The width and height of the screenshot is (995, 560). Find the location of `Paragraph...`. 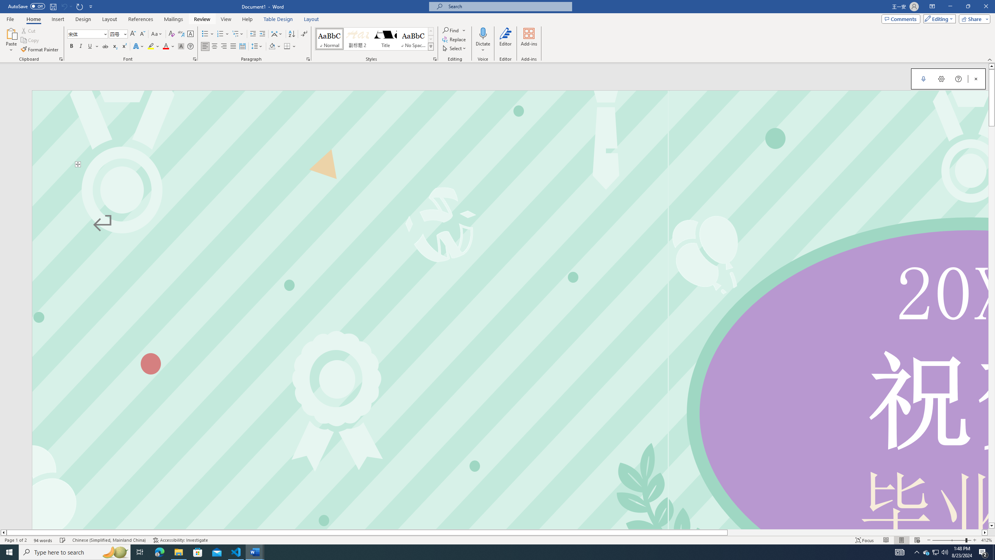

Paragraph... is located at coordinates (308, 59).